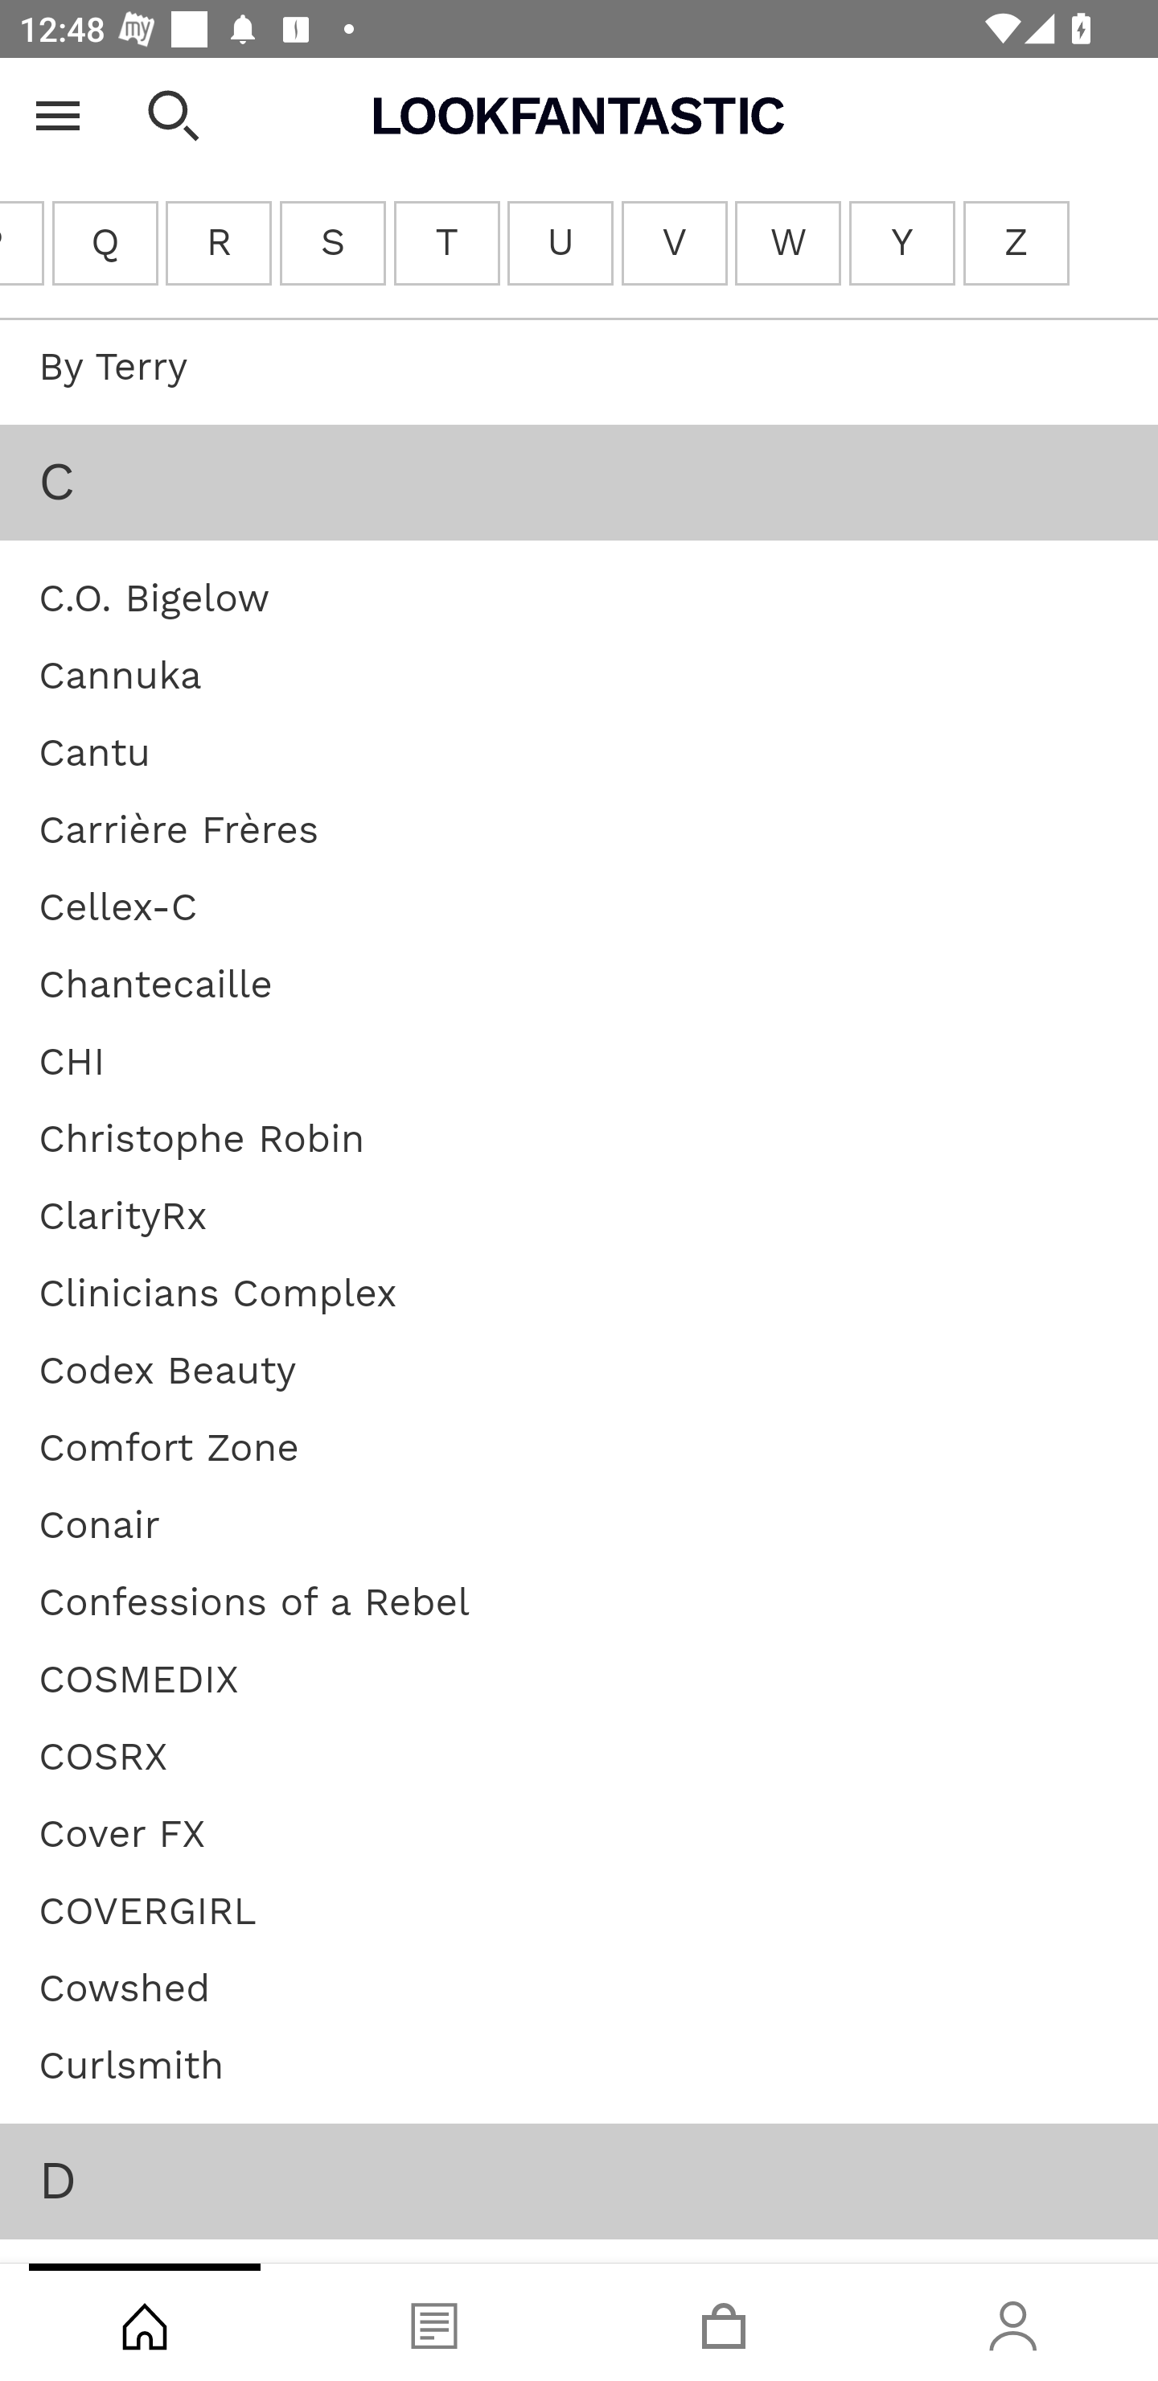  What do you see at coordinates (95, 755) in the screenshot?
I see `Cantu` at bounding box center [95, 755].